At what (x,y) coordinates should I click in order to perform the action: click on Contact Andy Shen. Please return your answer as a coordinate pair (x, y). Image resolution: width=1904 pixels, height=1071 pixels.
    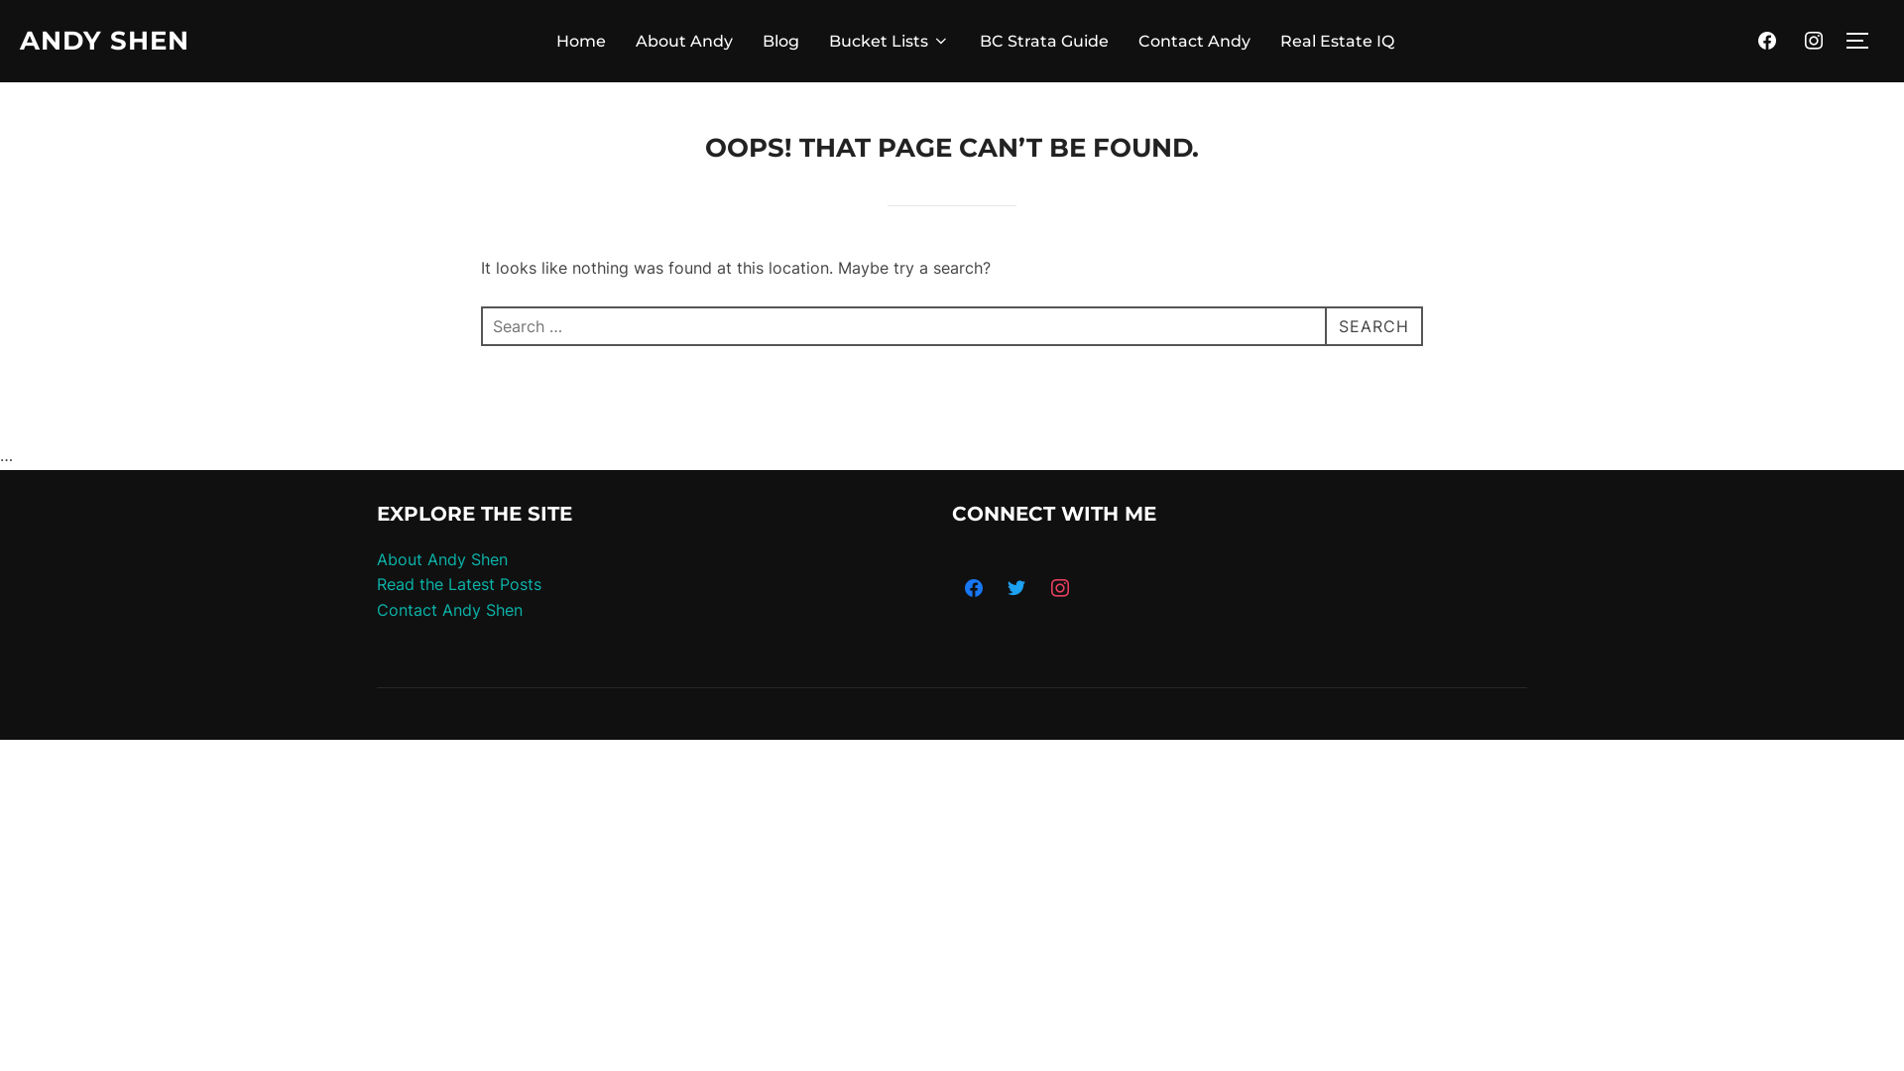
    Looking at the image, I should click on (450, 610).